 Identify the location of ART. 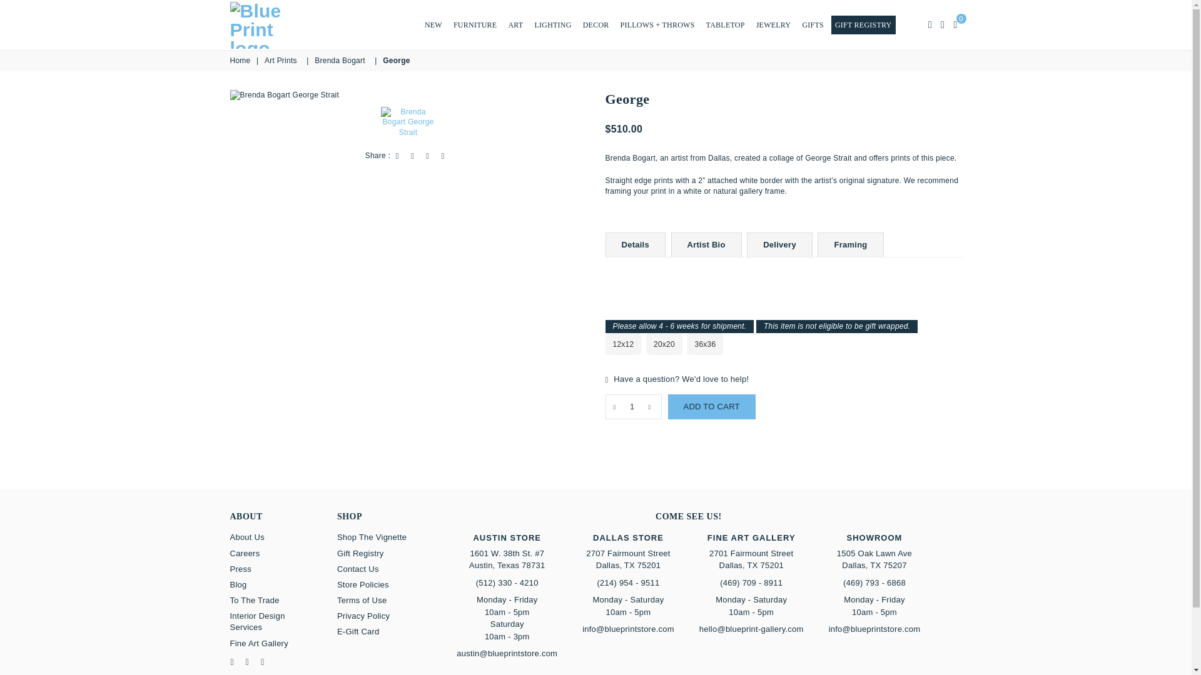
(515, 25).